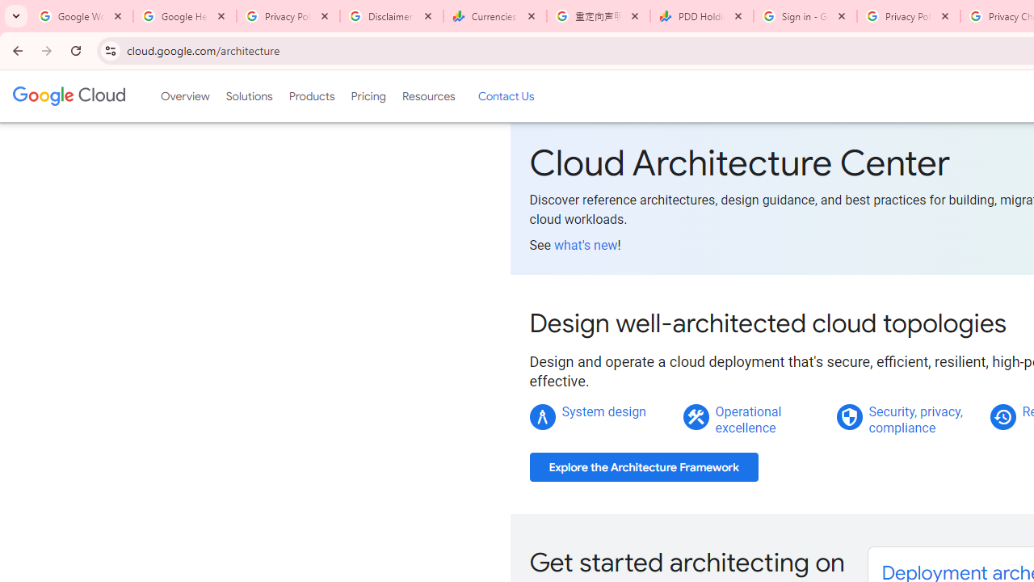 The image size is (1034, 582). I want to click on Sign in - Google Accounts, so click(805, 16).